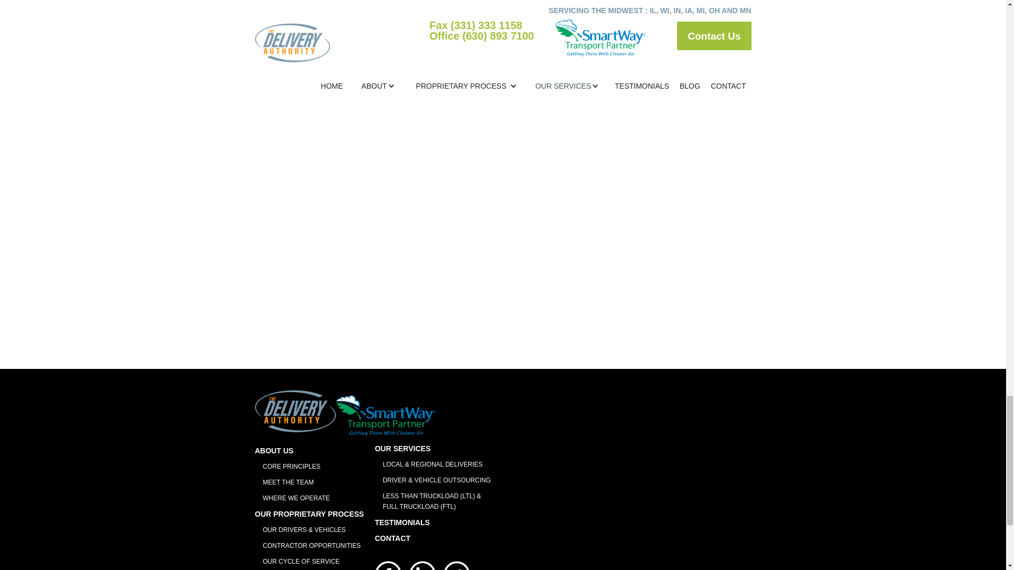  Describe the element at coordinates (312, 562) in the screenshot. I see `OUR CYCLE OF SERVICE` at that location.